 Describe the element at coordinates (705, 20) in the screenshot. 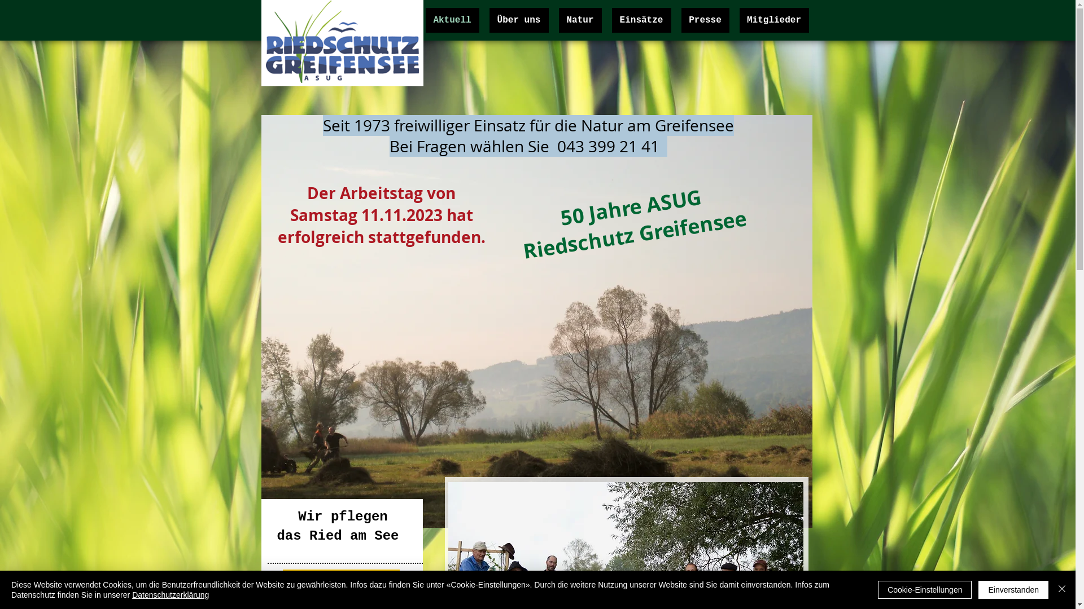

I see `Presse` at that location.